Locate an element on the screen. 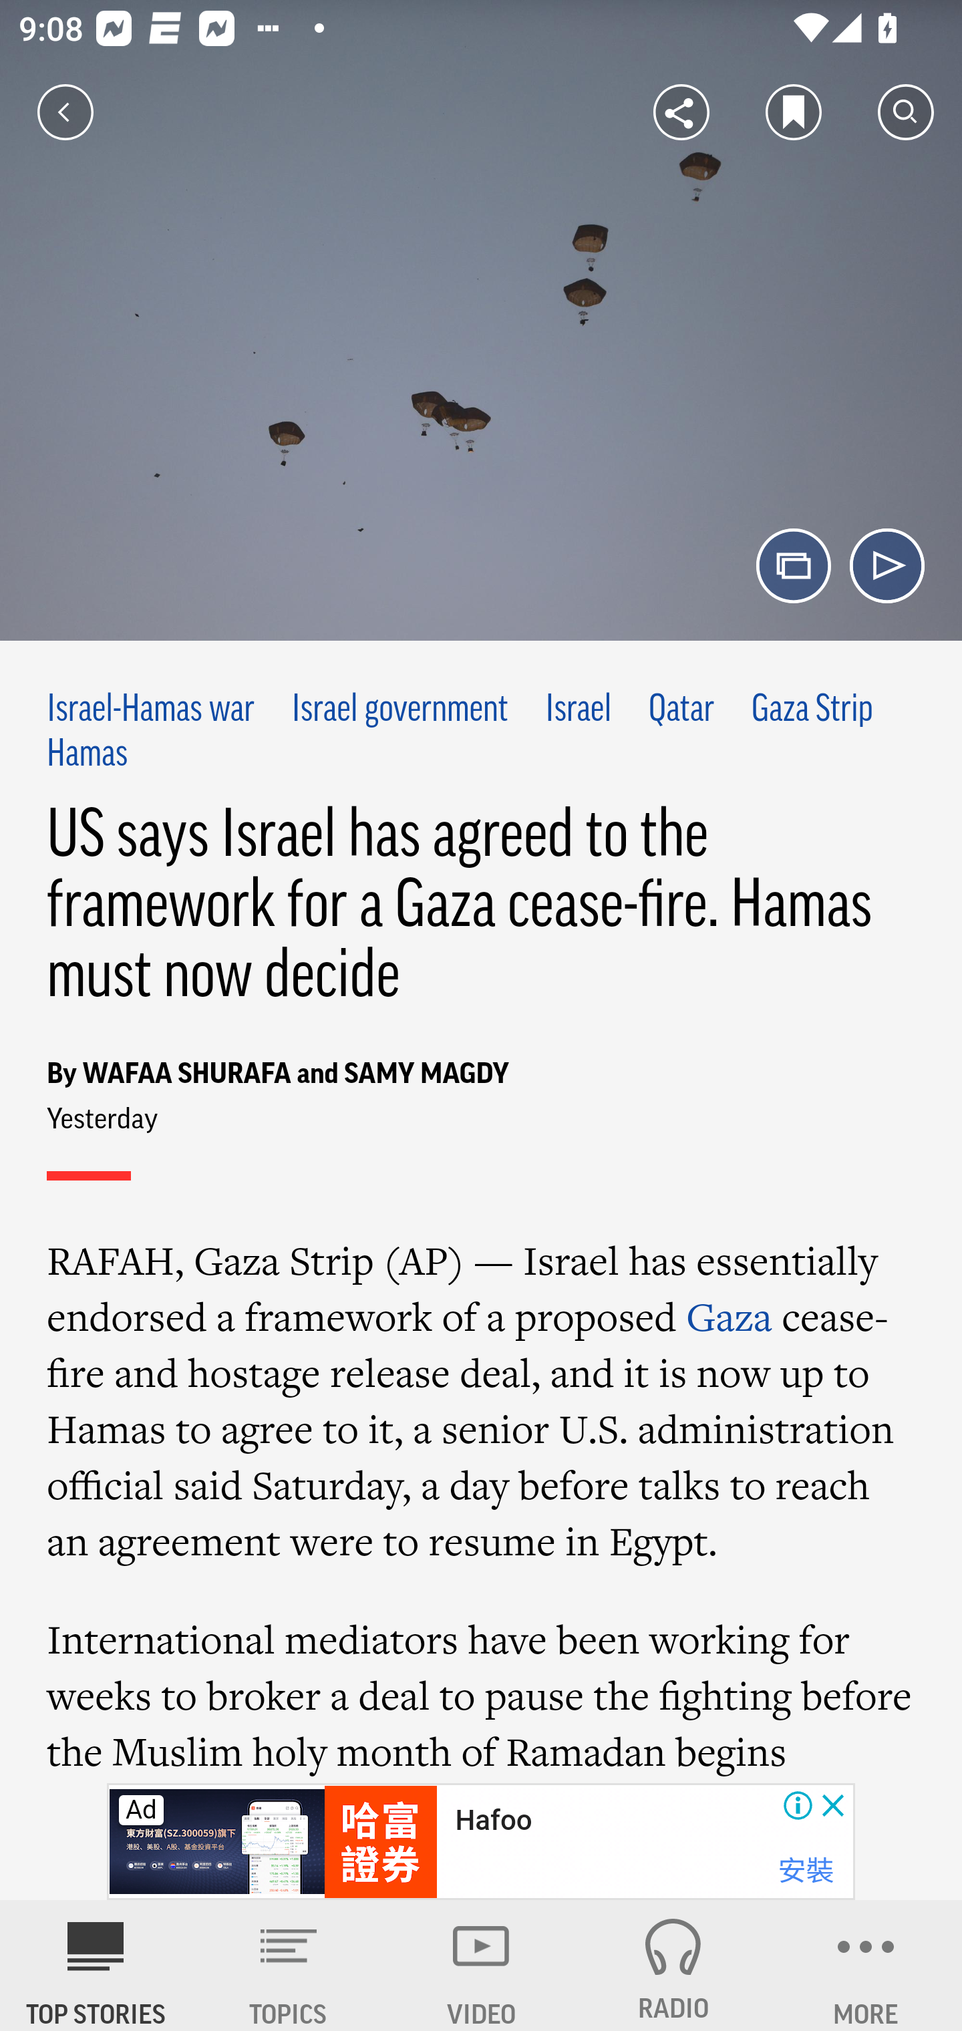 The height and width of the screenshot is (2031, 962). Qatar is located at coordinates (681, 711).